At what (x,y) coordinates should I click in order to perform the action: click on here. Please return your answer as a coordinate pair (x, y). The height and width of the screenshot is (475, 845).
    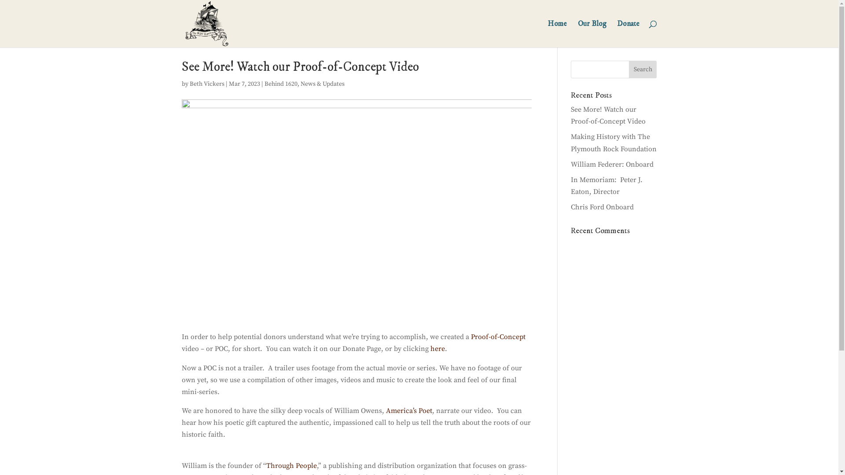
    Looking at the image, I should click on (437, 349).